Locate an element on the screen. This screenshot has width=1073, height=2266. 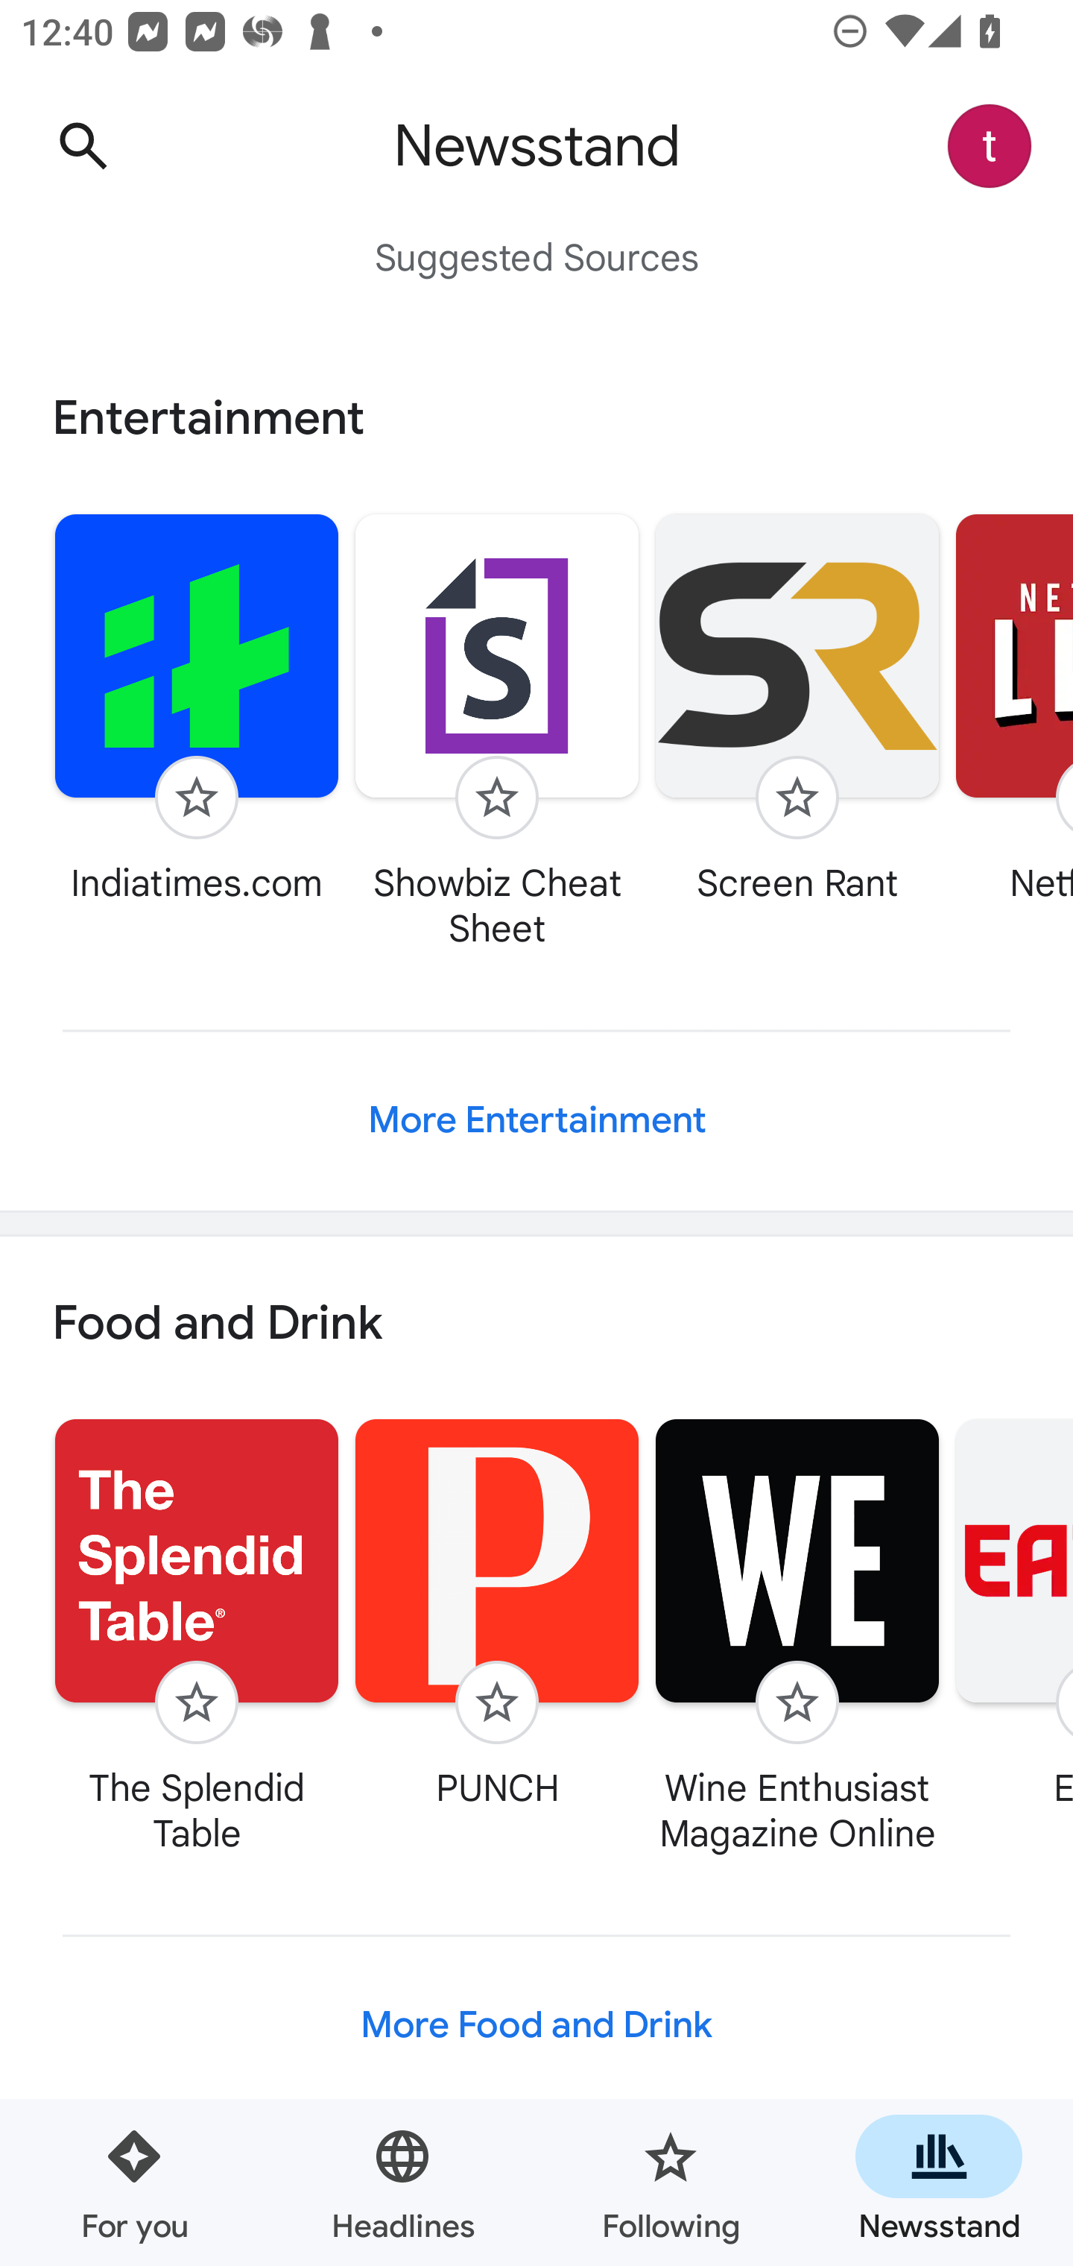
Follow is located at coordinates (496, 798).